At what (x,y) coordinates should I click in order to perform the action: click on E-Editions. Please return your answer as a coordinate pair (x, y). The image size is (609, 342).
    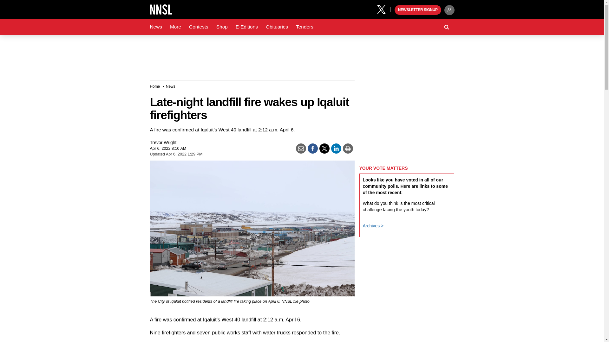
    Looking at the image, I should click on (247, 27).